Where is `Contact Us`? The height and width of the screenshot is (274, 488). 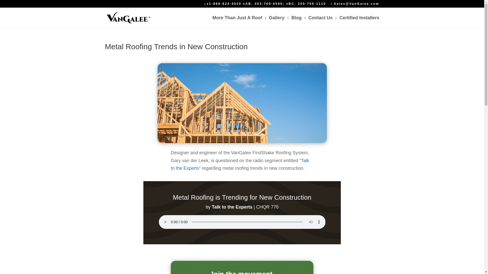
Contact Us is located at coordinates (320, 22).